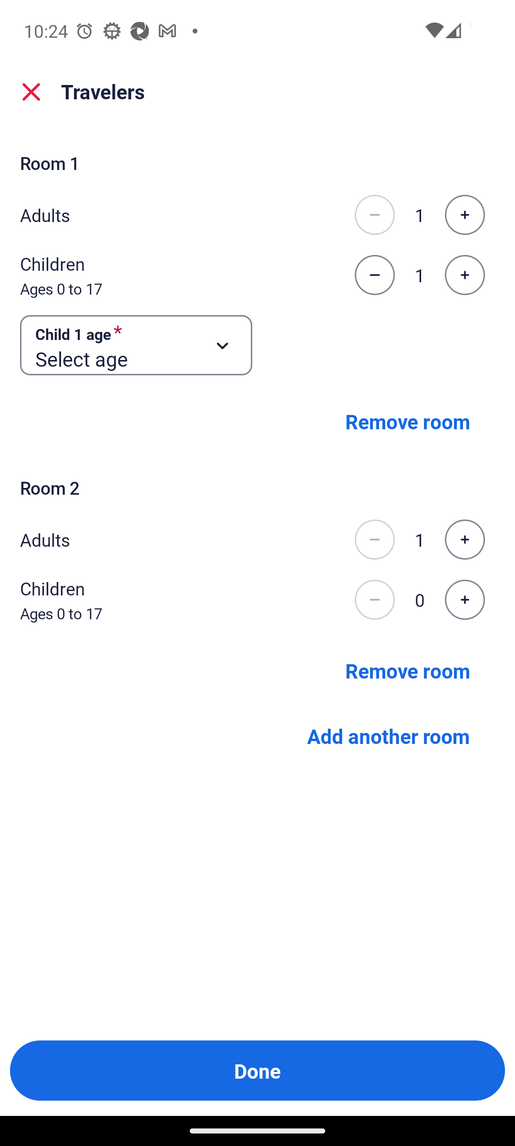  Describe the element at coordinates (374, 275) in the screenshot. I see `Decrease the number of children` at that location.